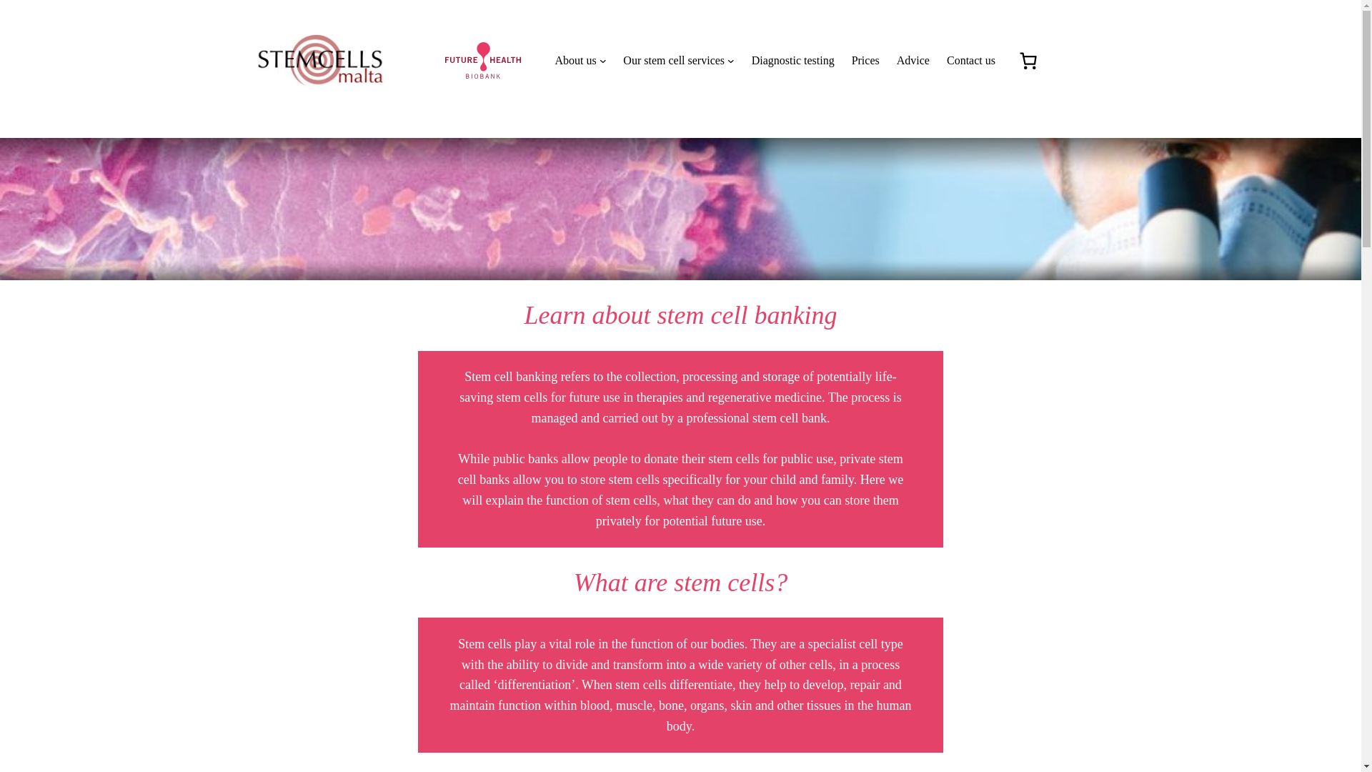  What do you see at coordinates (673, 61) in the screenshot?
I see `Our stem cell services` at bounding box center [673, 61].